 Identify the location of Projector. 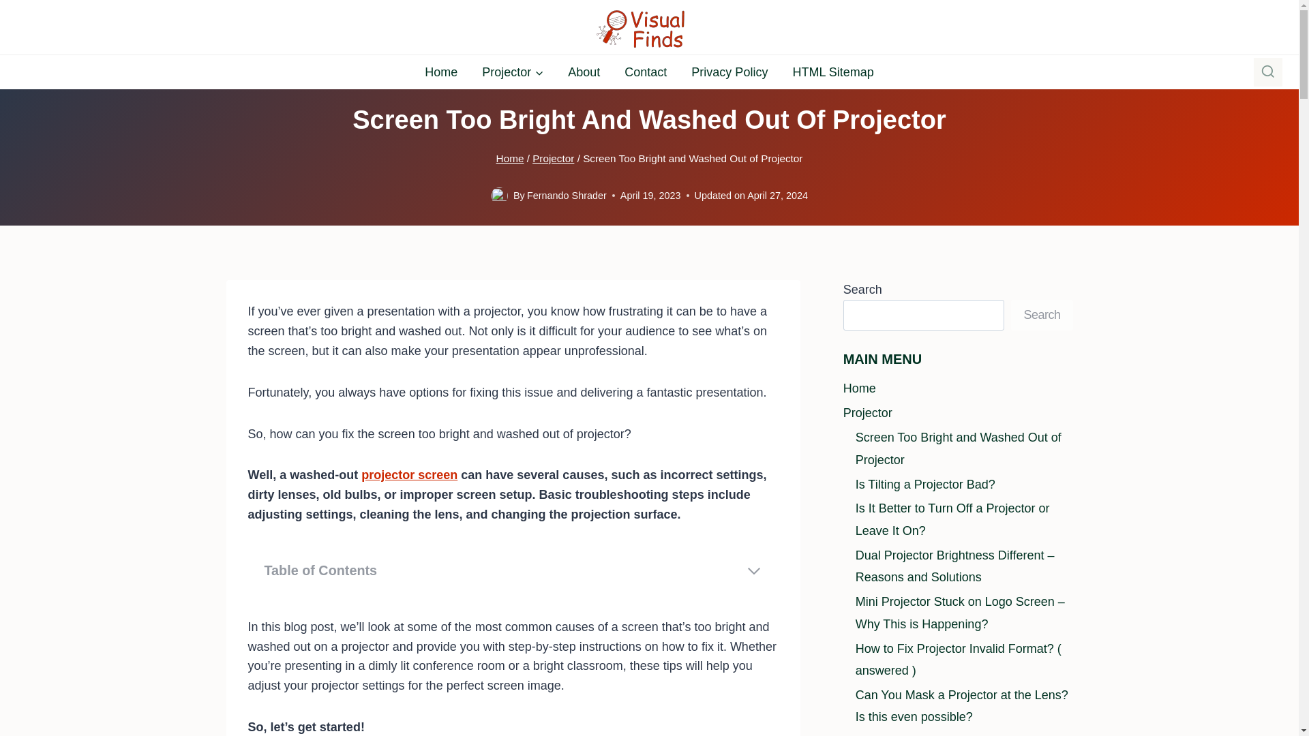
(513, 72).